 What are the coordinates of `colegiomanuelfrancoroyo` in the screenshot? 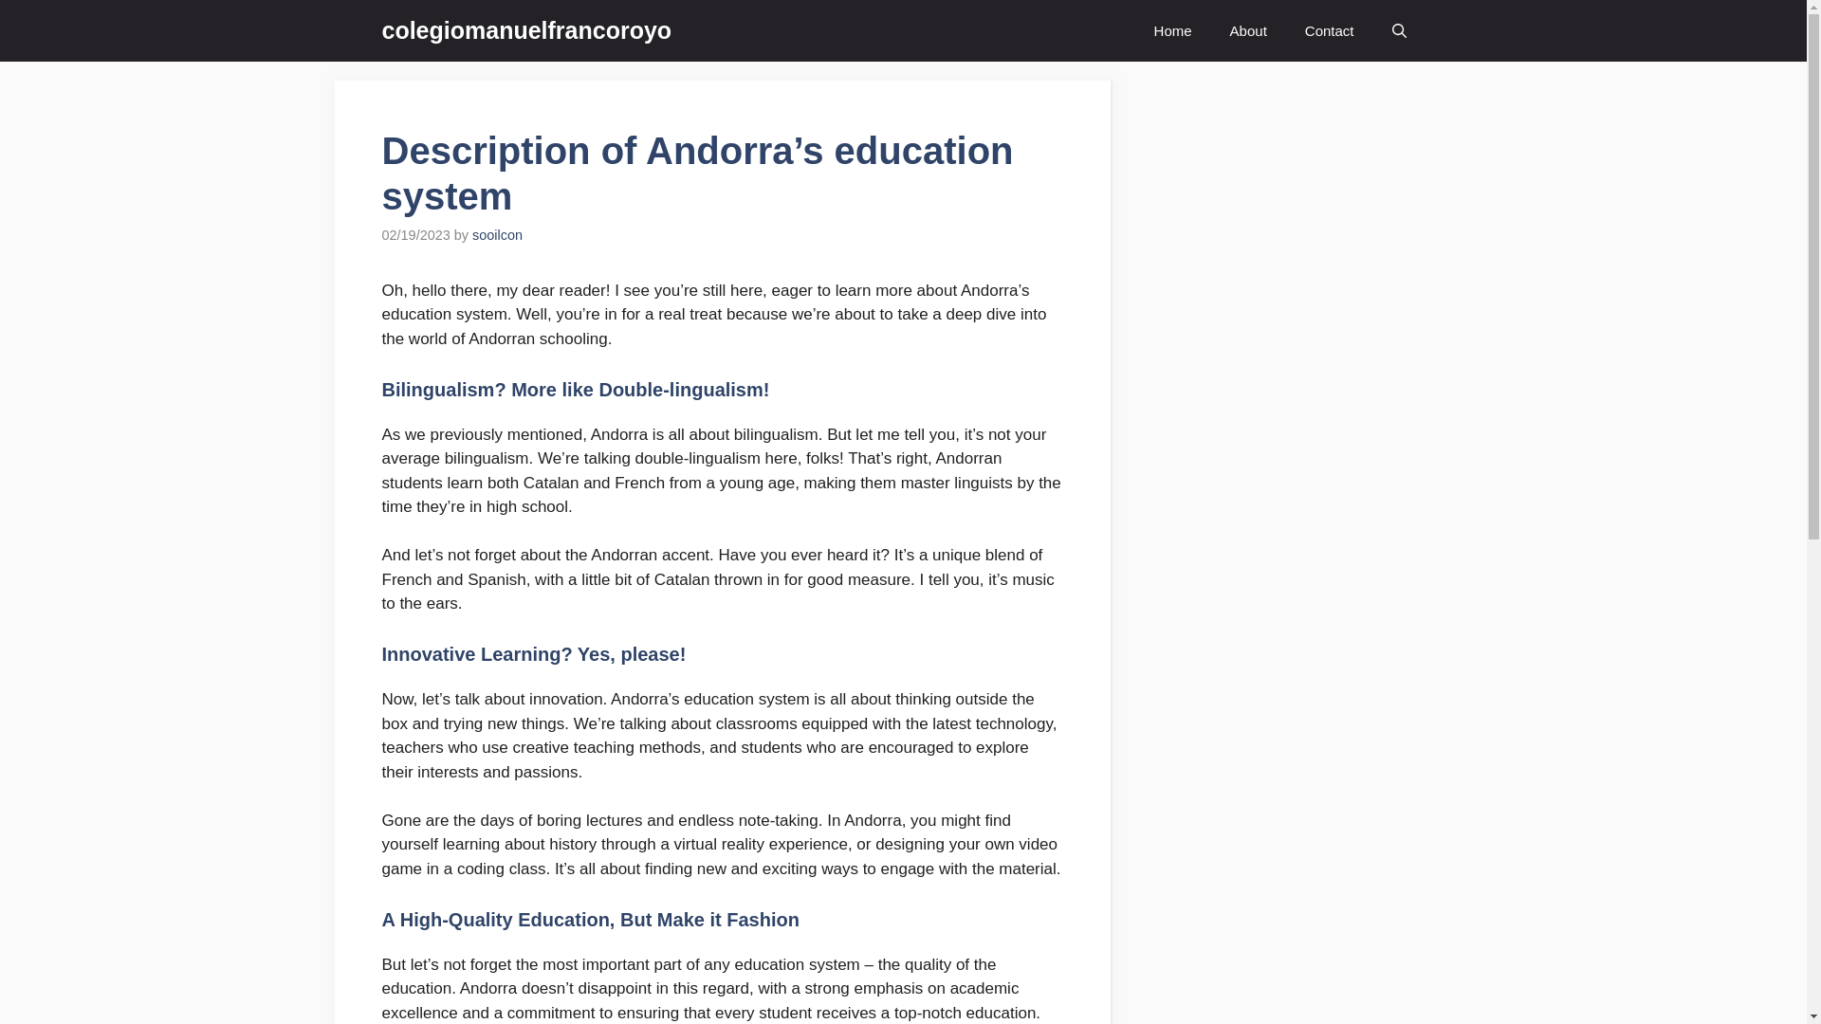 It's located at (525, 30).